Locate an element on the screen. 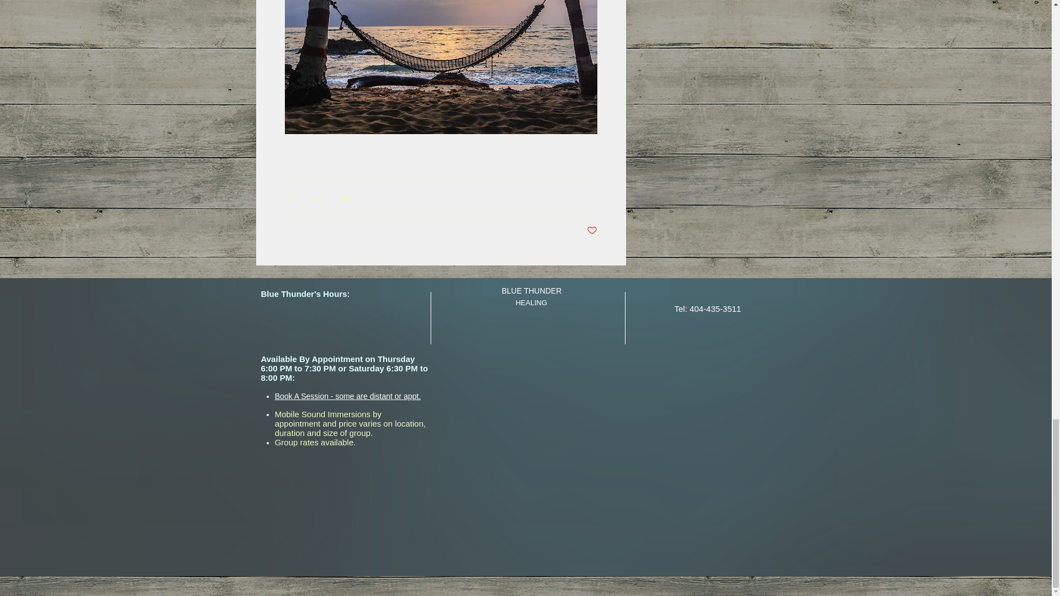  Post not marked as liked is located at coordinates (591, 230).